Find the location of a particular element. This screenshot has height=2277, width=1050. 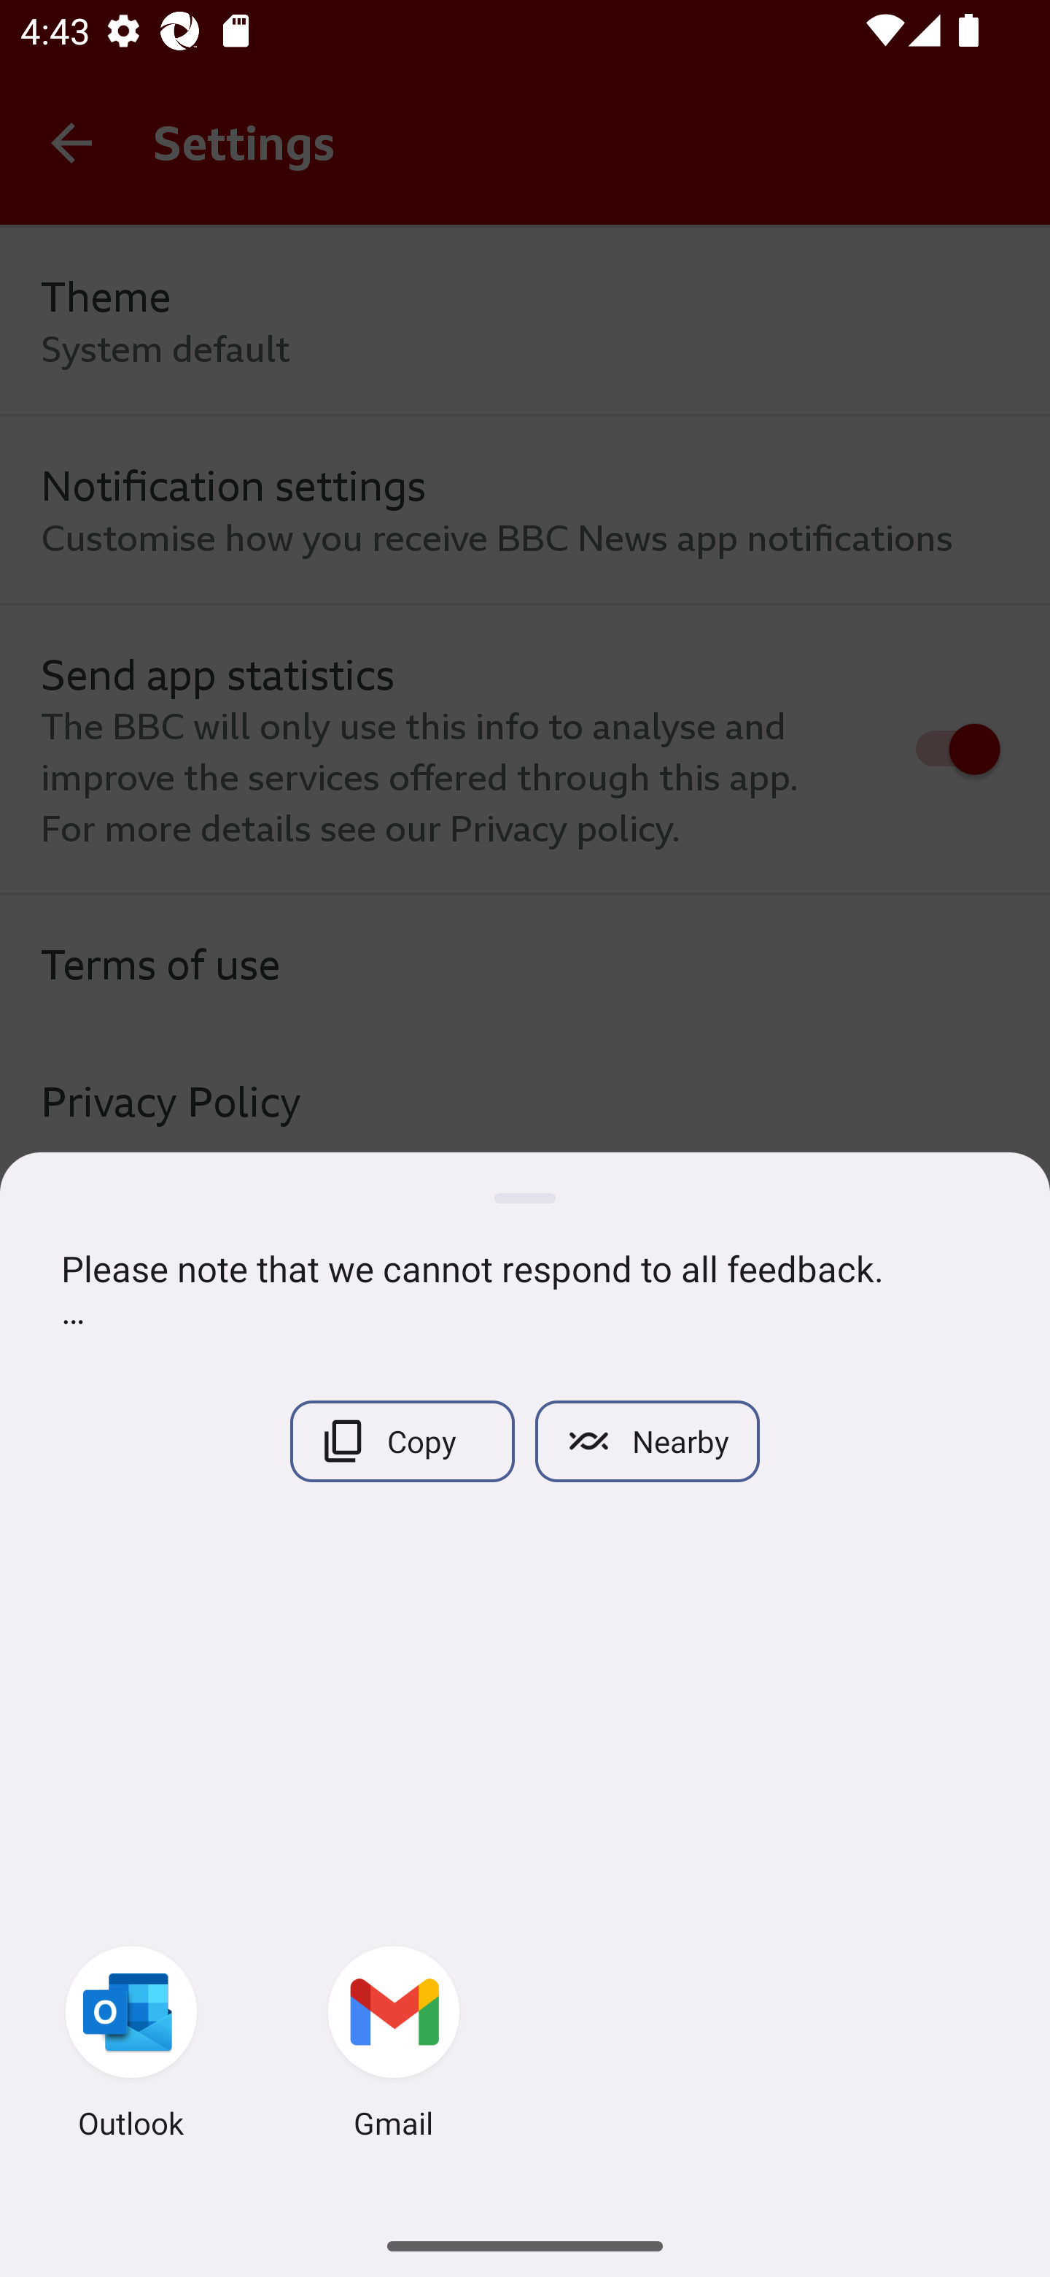

Copy is located at coordinates (402, 1441).